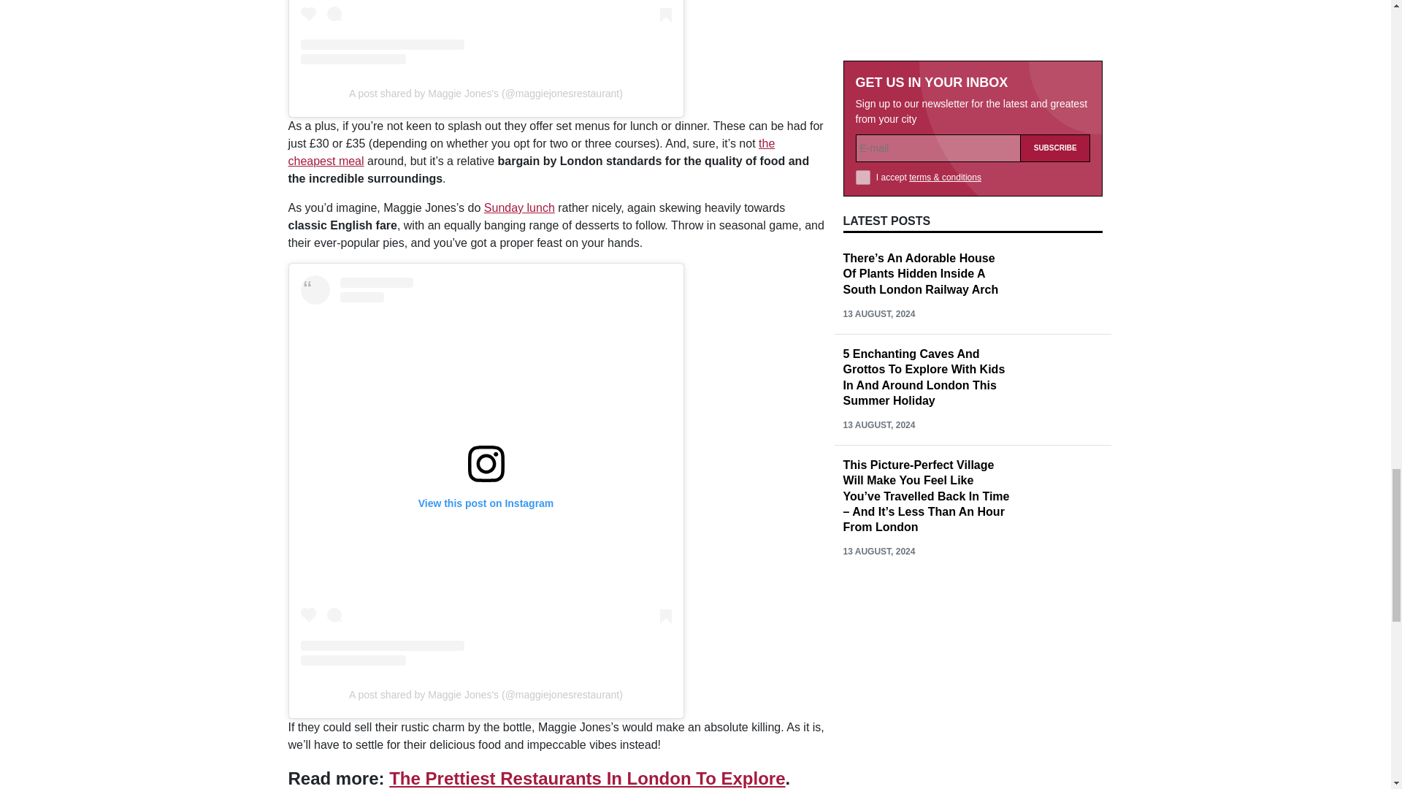  What do you see at coordinates (519, 207) in the screenshot?
I see `Sunday lunch` at bounding box center [519, 207].